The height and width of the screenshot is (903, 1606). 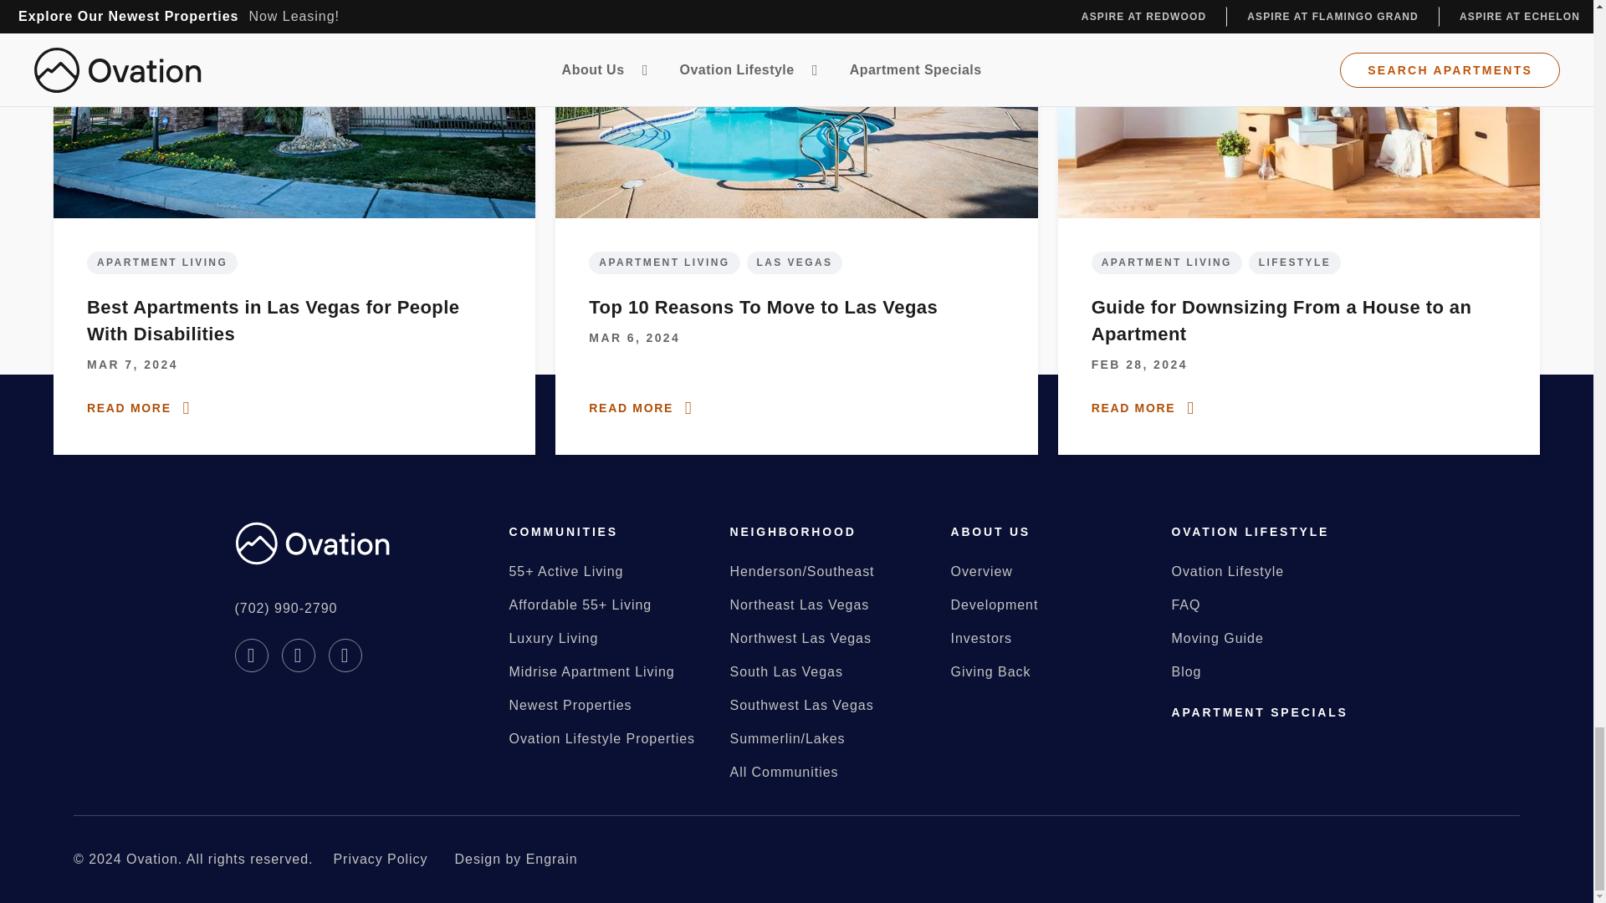 What do you see at coordinates (294, 321) in the screenshot?
I see `Best Apartments in Las Vegas for People With Disabilities` at bounding box center [294, 321].